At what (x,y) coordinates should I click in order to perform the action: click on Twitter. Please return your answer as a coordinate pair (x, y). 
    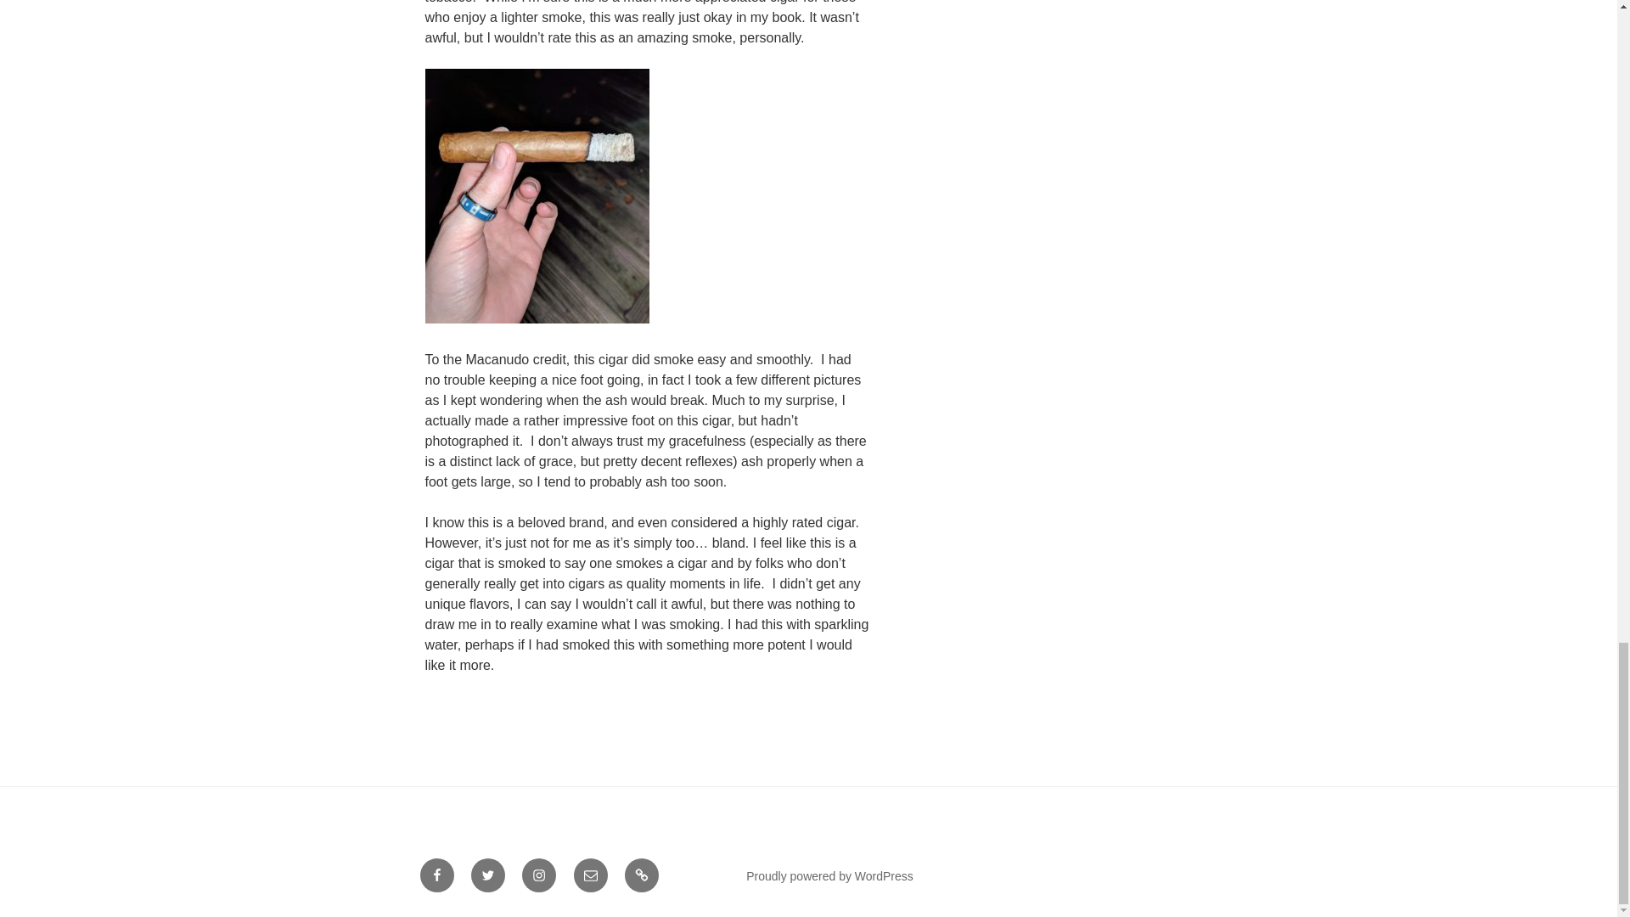
    Looking at the image, I should click on (487, 875).